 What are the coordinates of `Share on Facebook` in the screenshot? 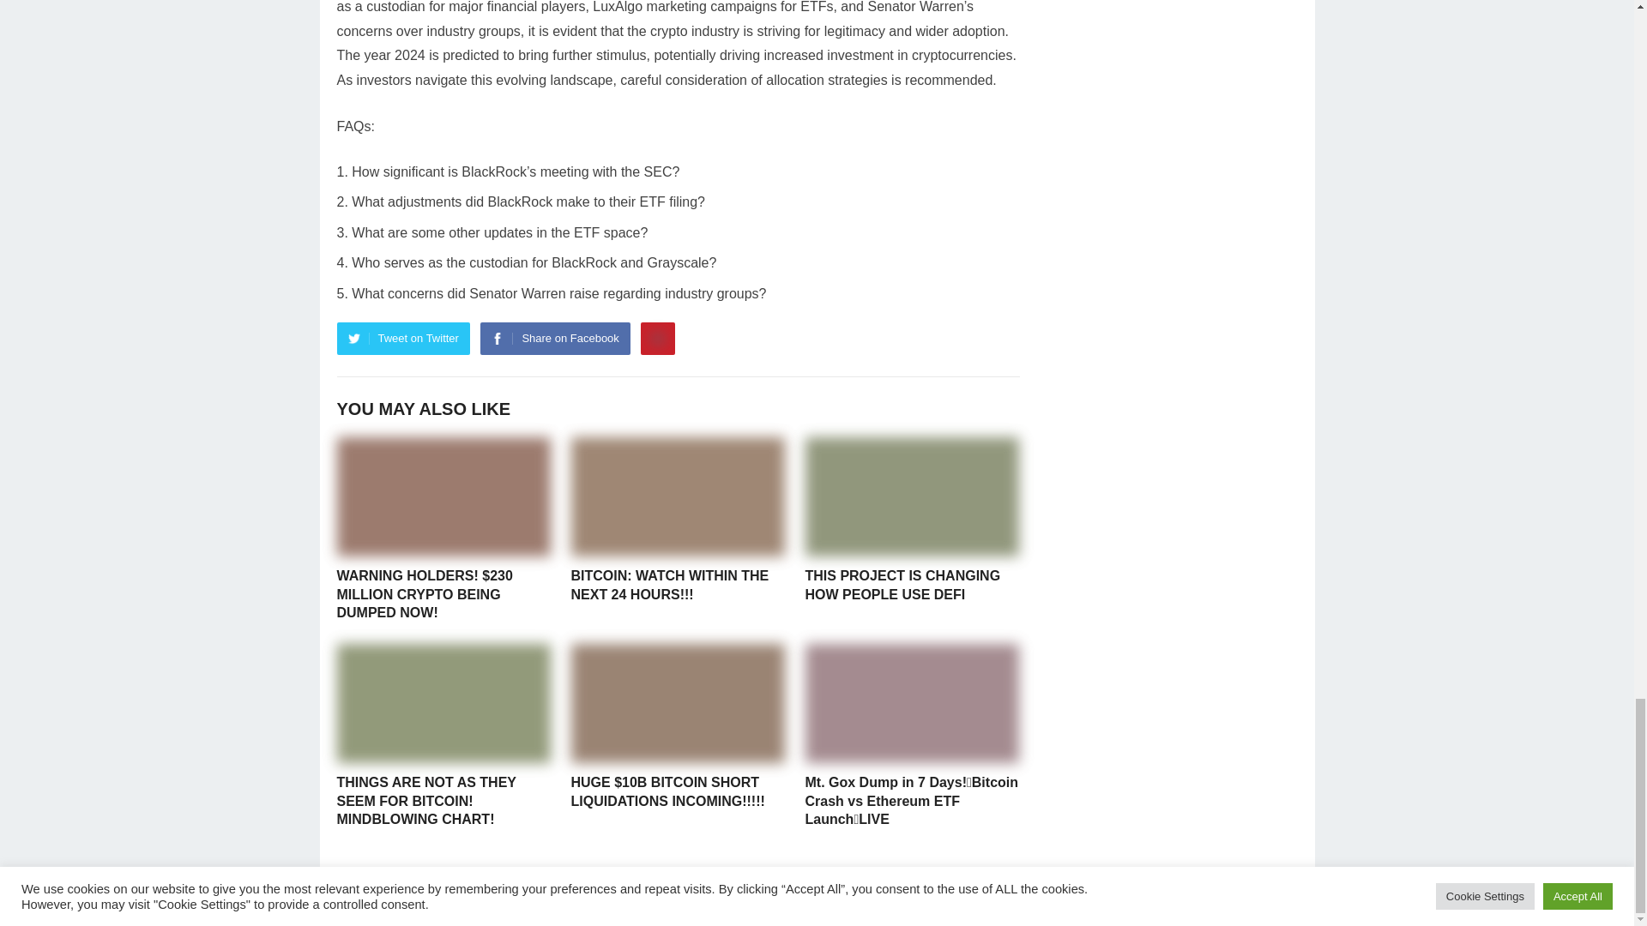 It's located at (554, 338).